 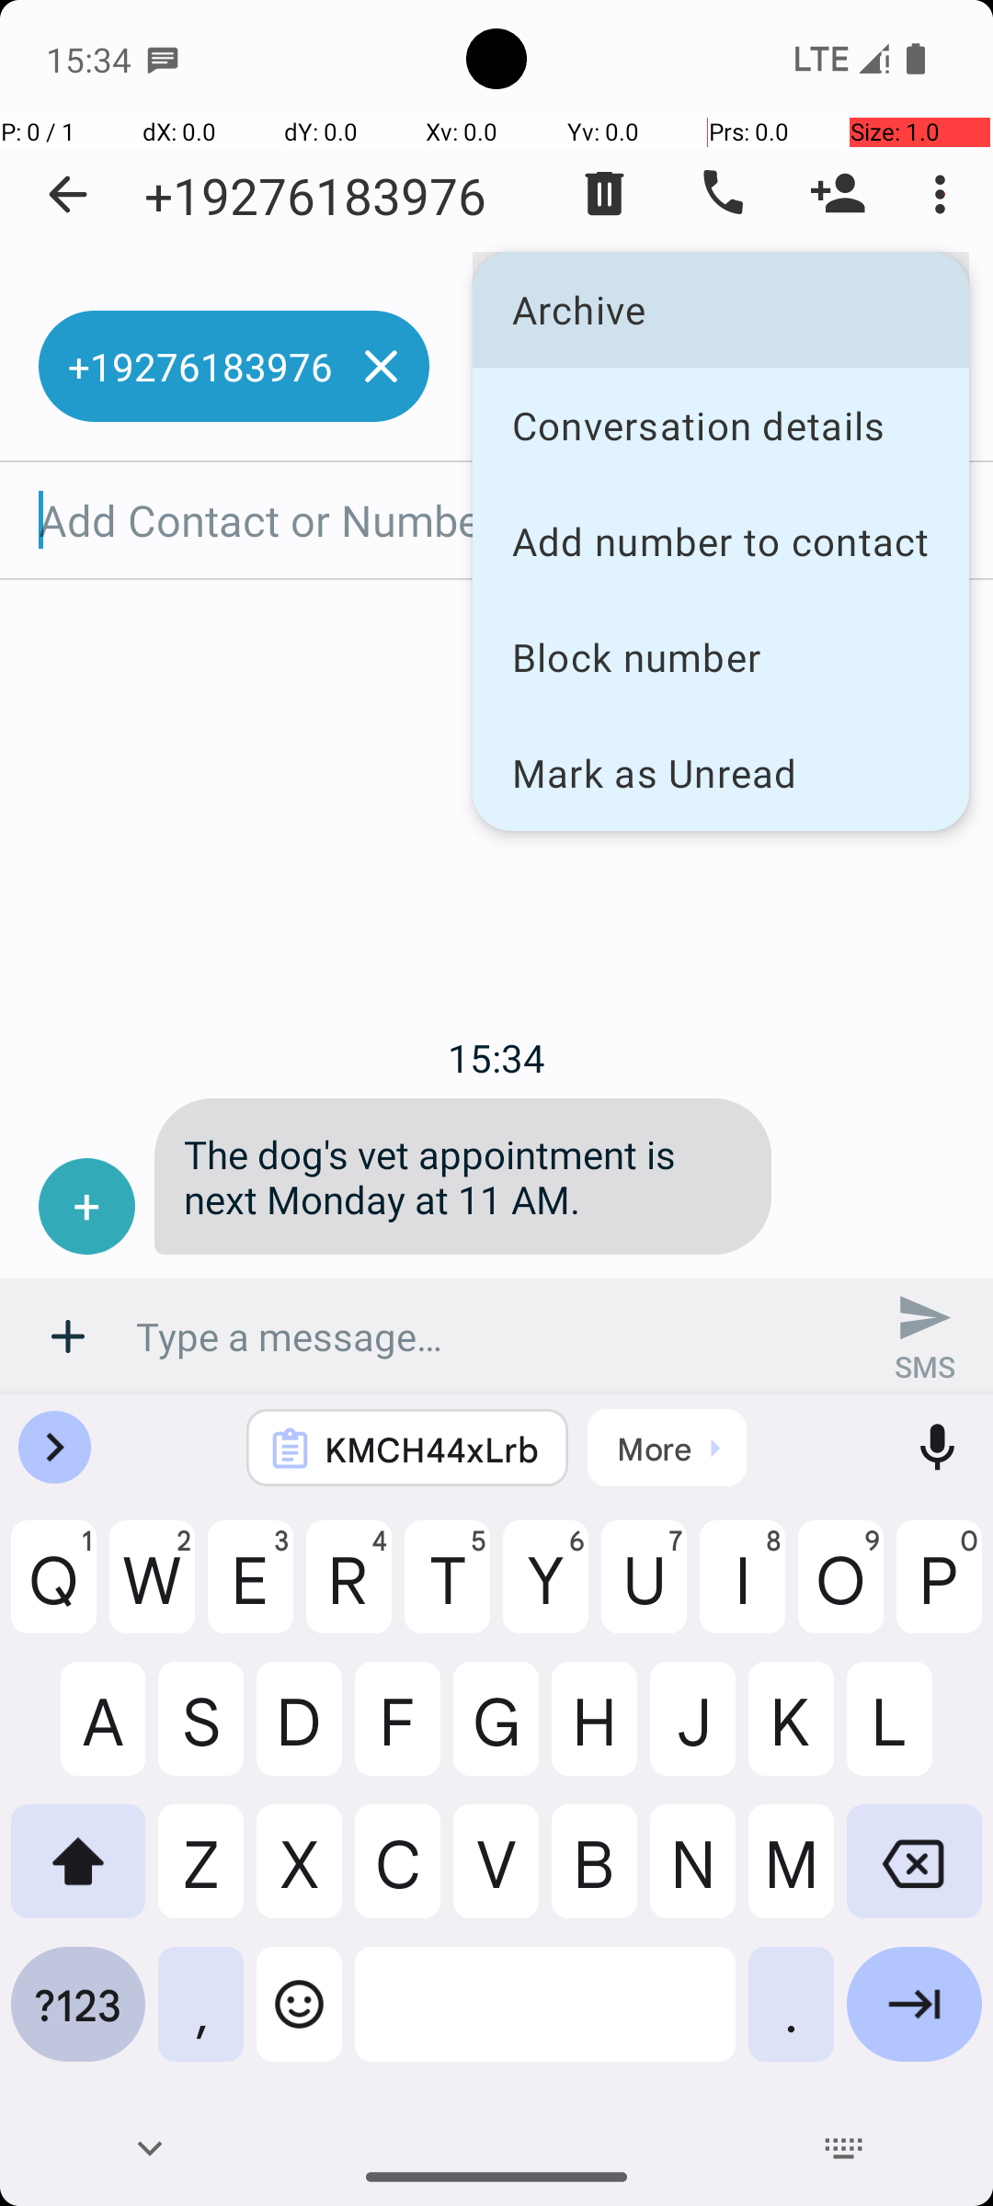 What do you see at coordinates (721, 540) in the screenshot?
I see `Add number to contact` at bounding box center [721, 540].